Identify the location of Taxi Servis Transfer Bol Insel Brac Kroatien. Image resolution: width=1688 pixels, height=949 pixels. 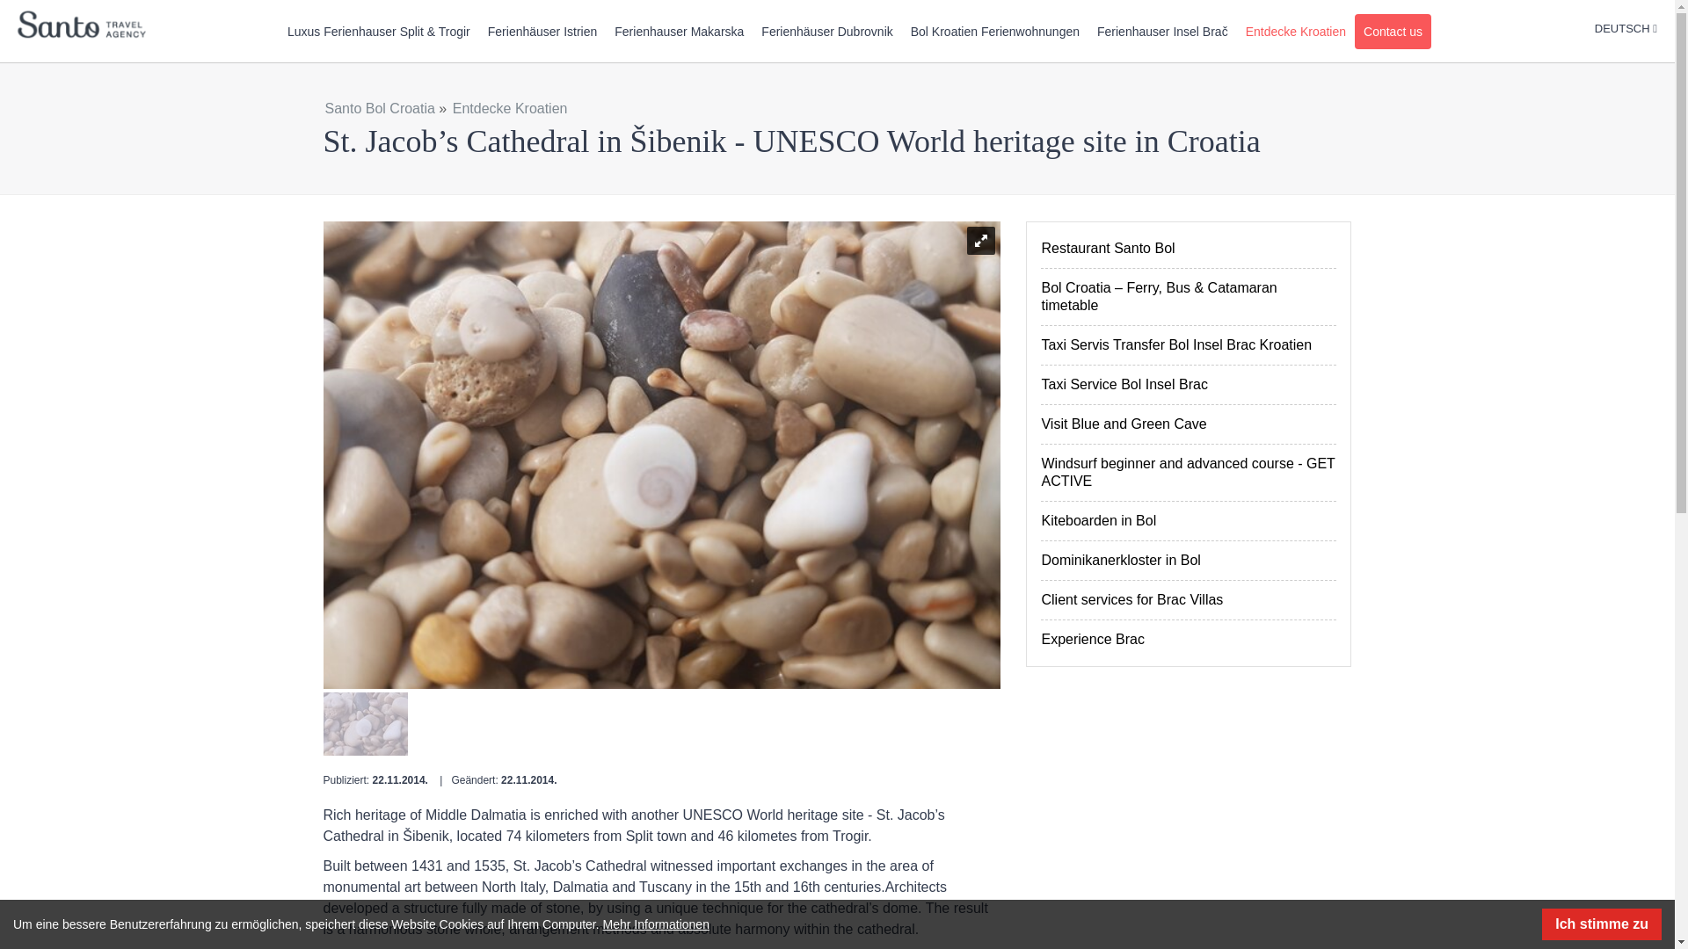
(1189, 344).